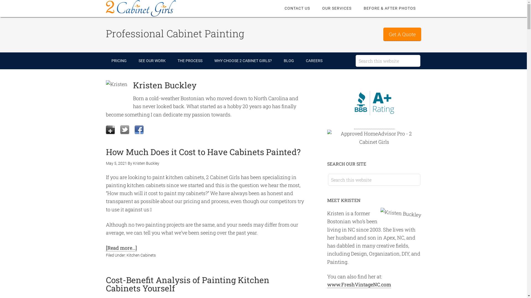 The height and width of the screenshot is (298, 531). I want to click on CAREERS, so click(314, 61).